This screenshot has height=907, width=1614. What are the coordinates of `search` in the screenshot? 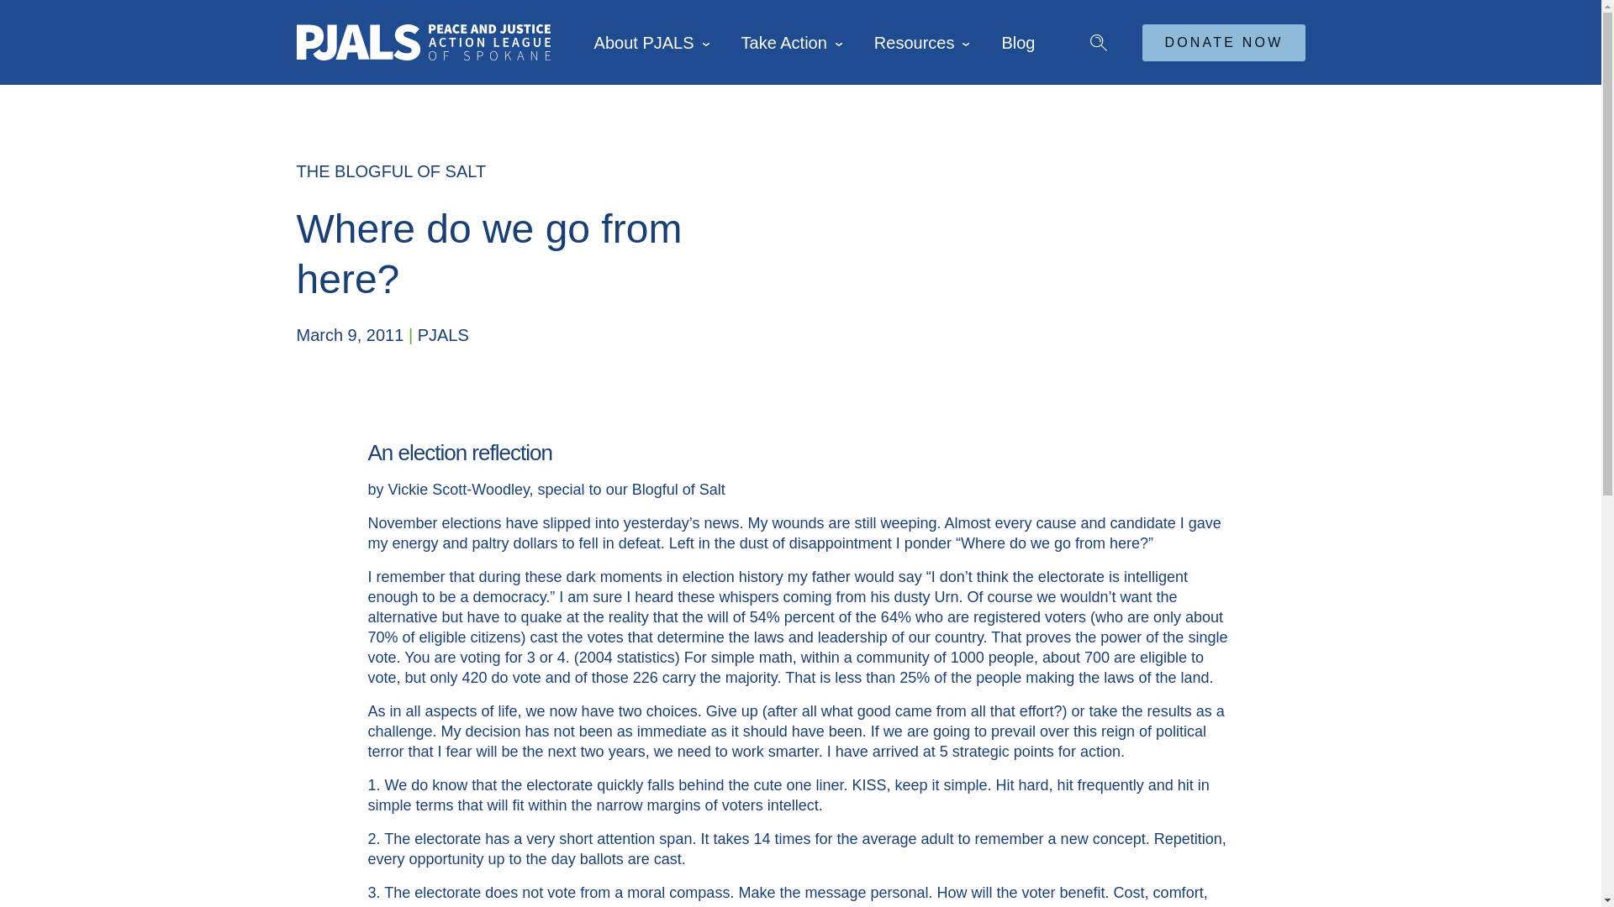 It's located at (1091, 34).